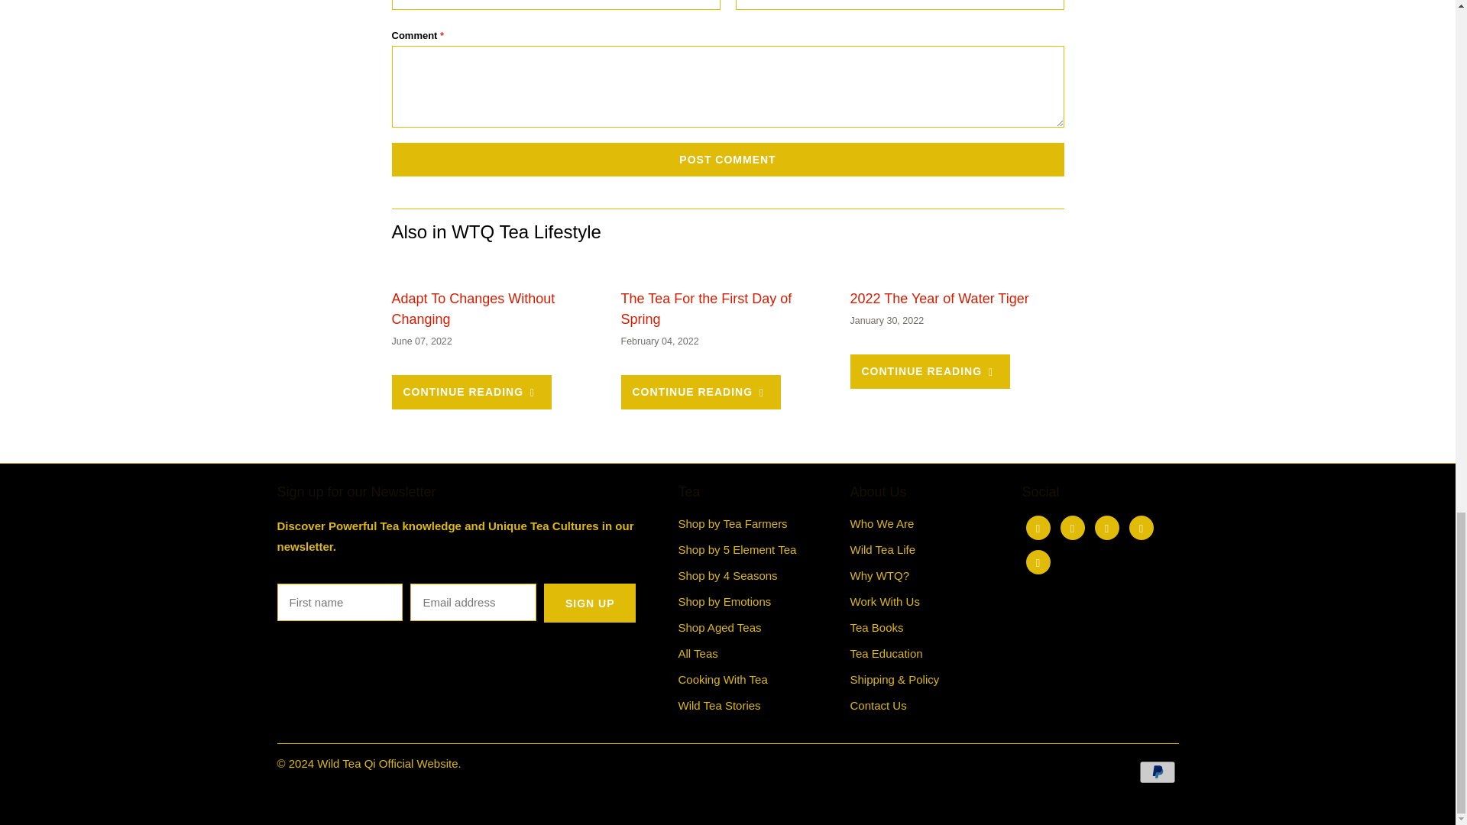 The height and width of the screenshot is (825, 1467). I want to click on The Tea For the First Day of Spring, so click(706, 309).